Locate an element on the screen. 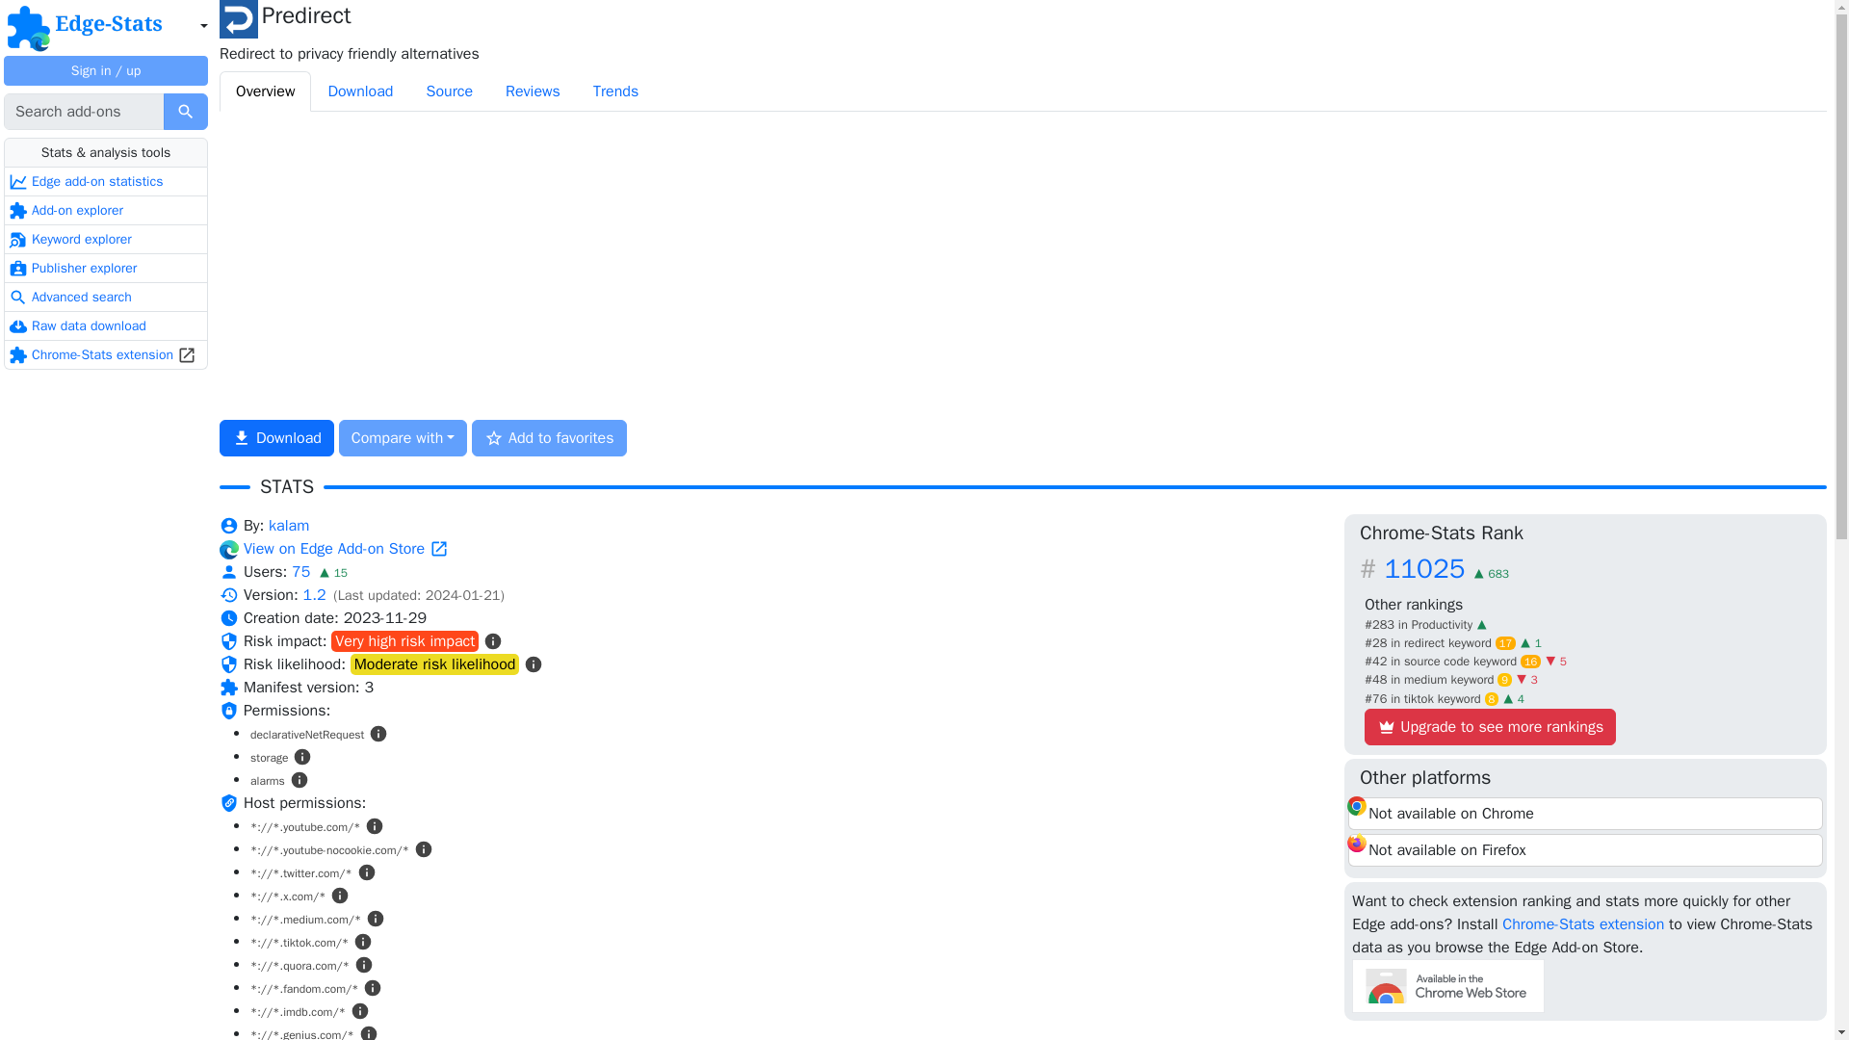 This screenshot has height=1040, width=1849. Edge add-on statistics is located at coordinates (105, 181).